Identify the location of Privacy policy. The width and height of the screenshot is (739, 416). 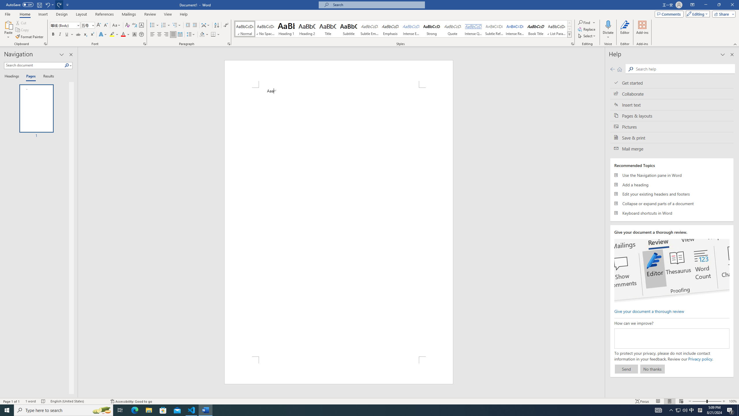
(700, 359).